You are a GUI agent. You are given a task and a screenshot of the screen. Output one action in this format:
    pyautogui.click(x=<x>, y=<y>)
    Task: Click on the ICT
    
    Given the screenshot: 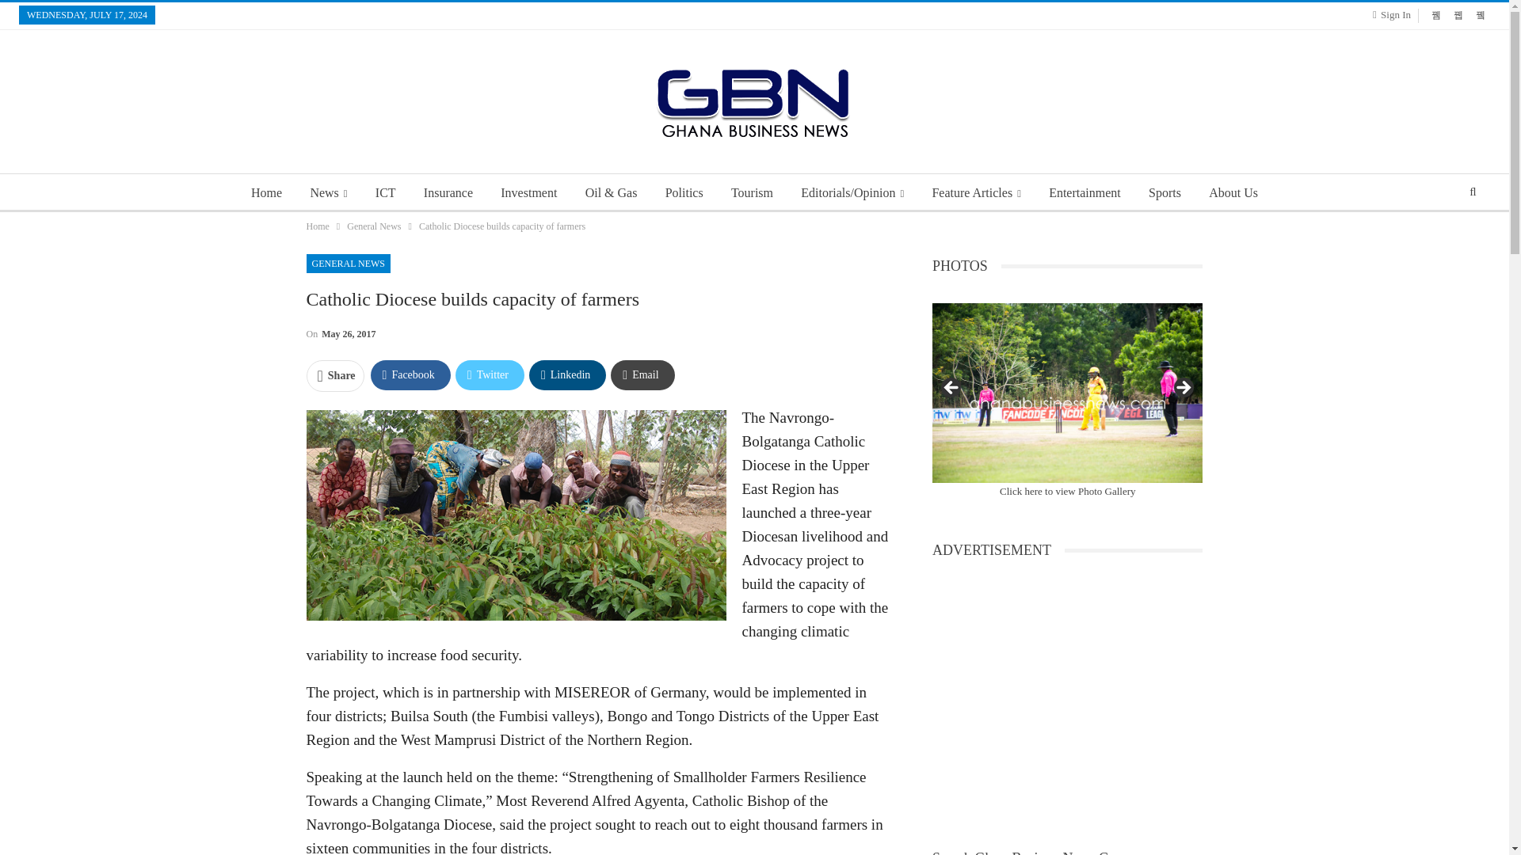 What is the action you would take?
    pyautogui.click(x=386, y=193)
    